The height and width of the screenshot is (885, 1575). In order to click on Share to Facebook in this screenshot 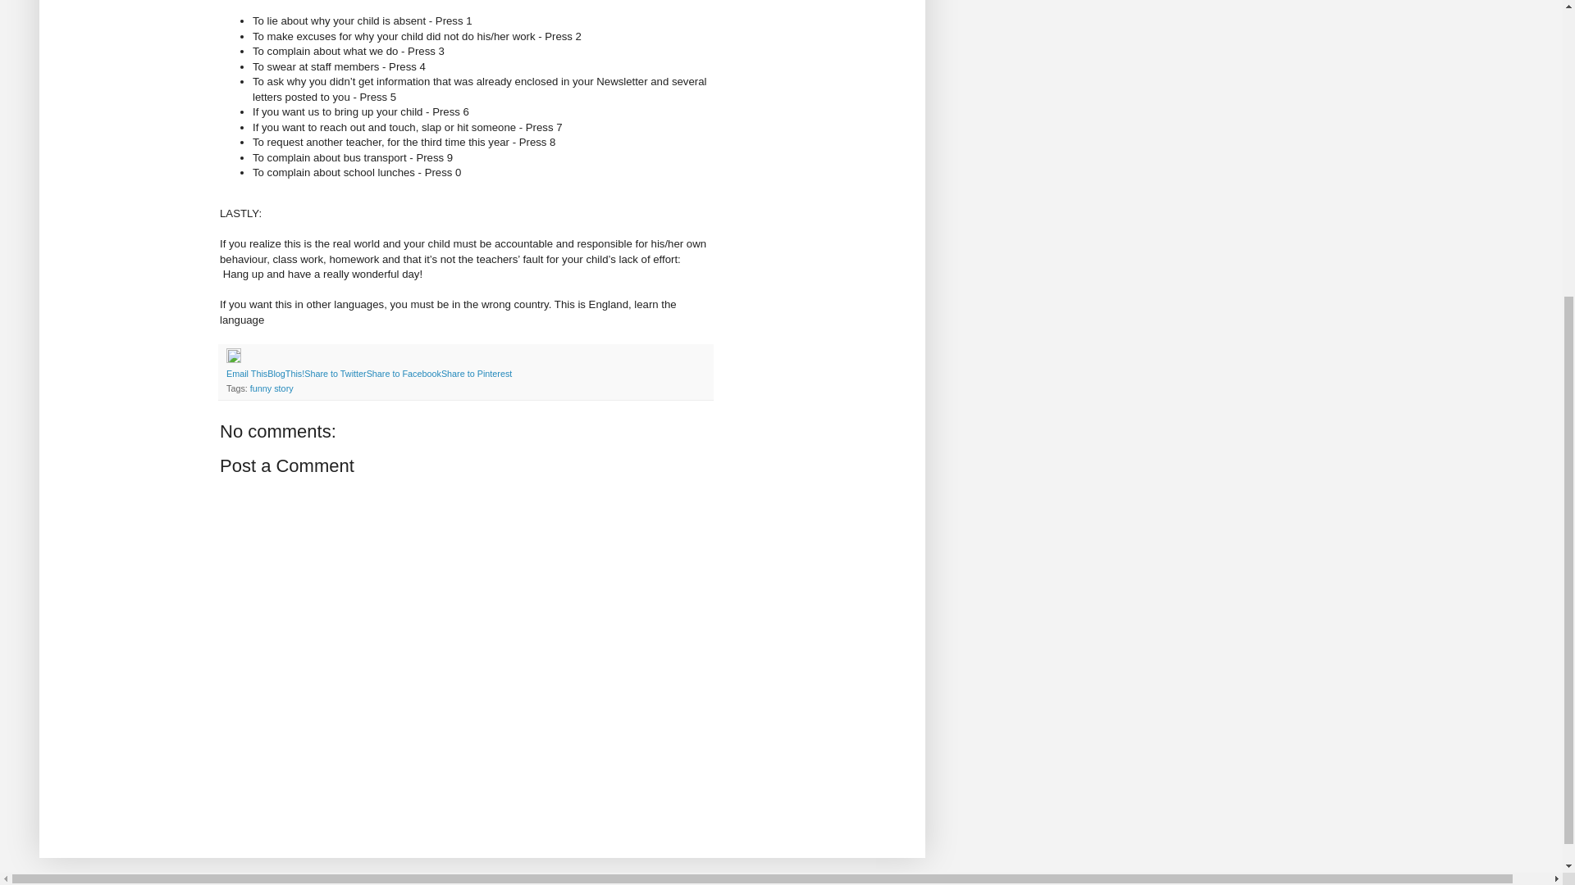, I will do `click(404, 374)`.